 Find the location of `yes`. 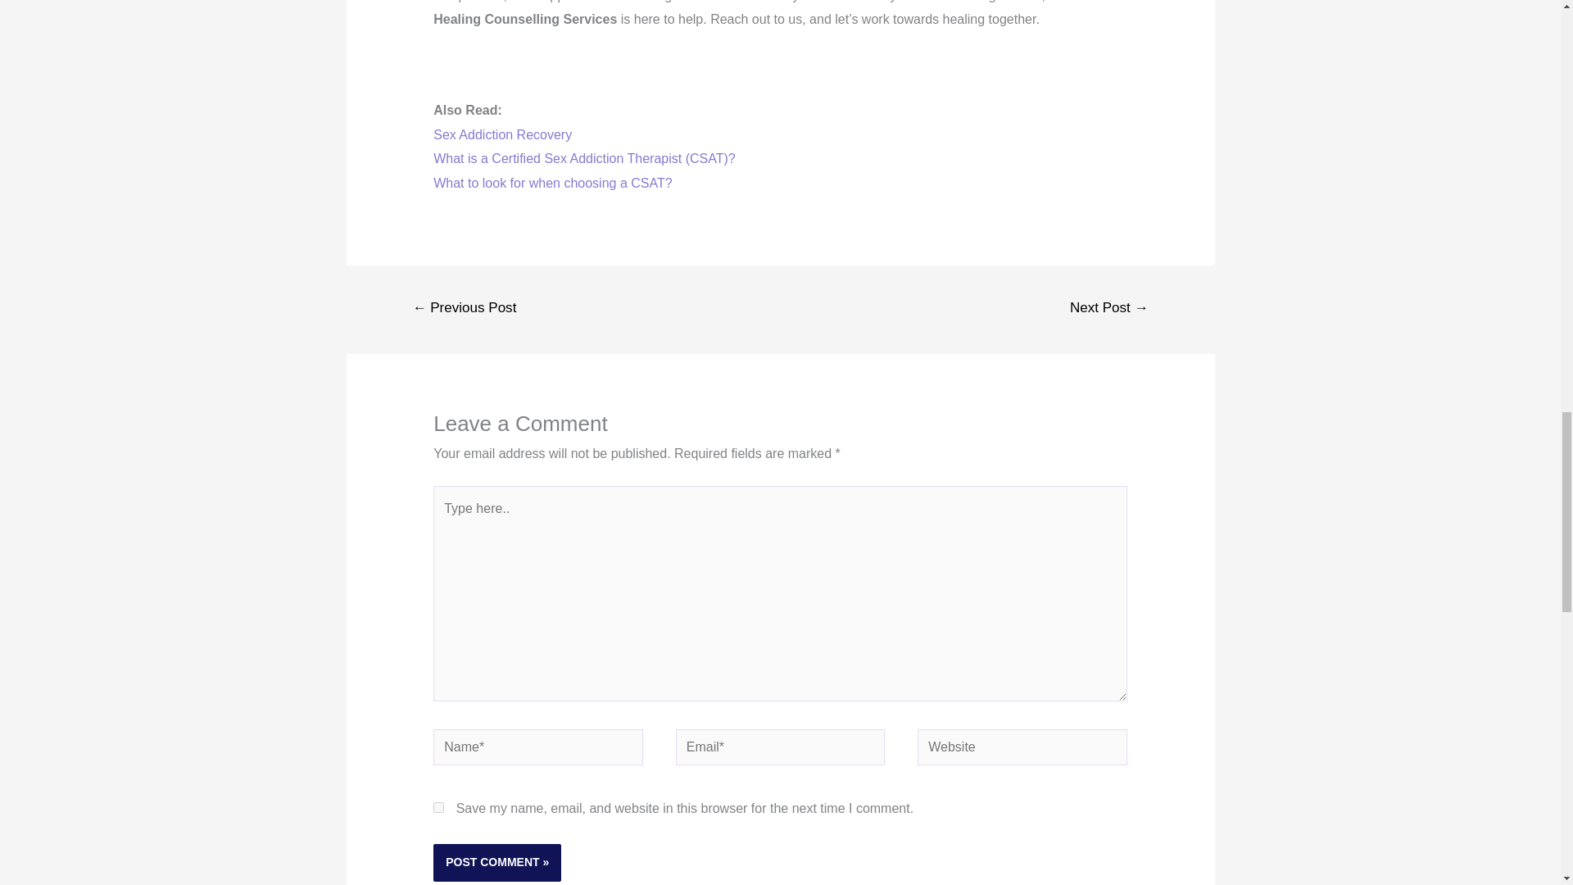

yes is located at coordinates (438, 807).